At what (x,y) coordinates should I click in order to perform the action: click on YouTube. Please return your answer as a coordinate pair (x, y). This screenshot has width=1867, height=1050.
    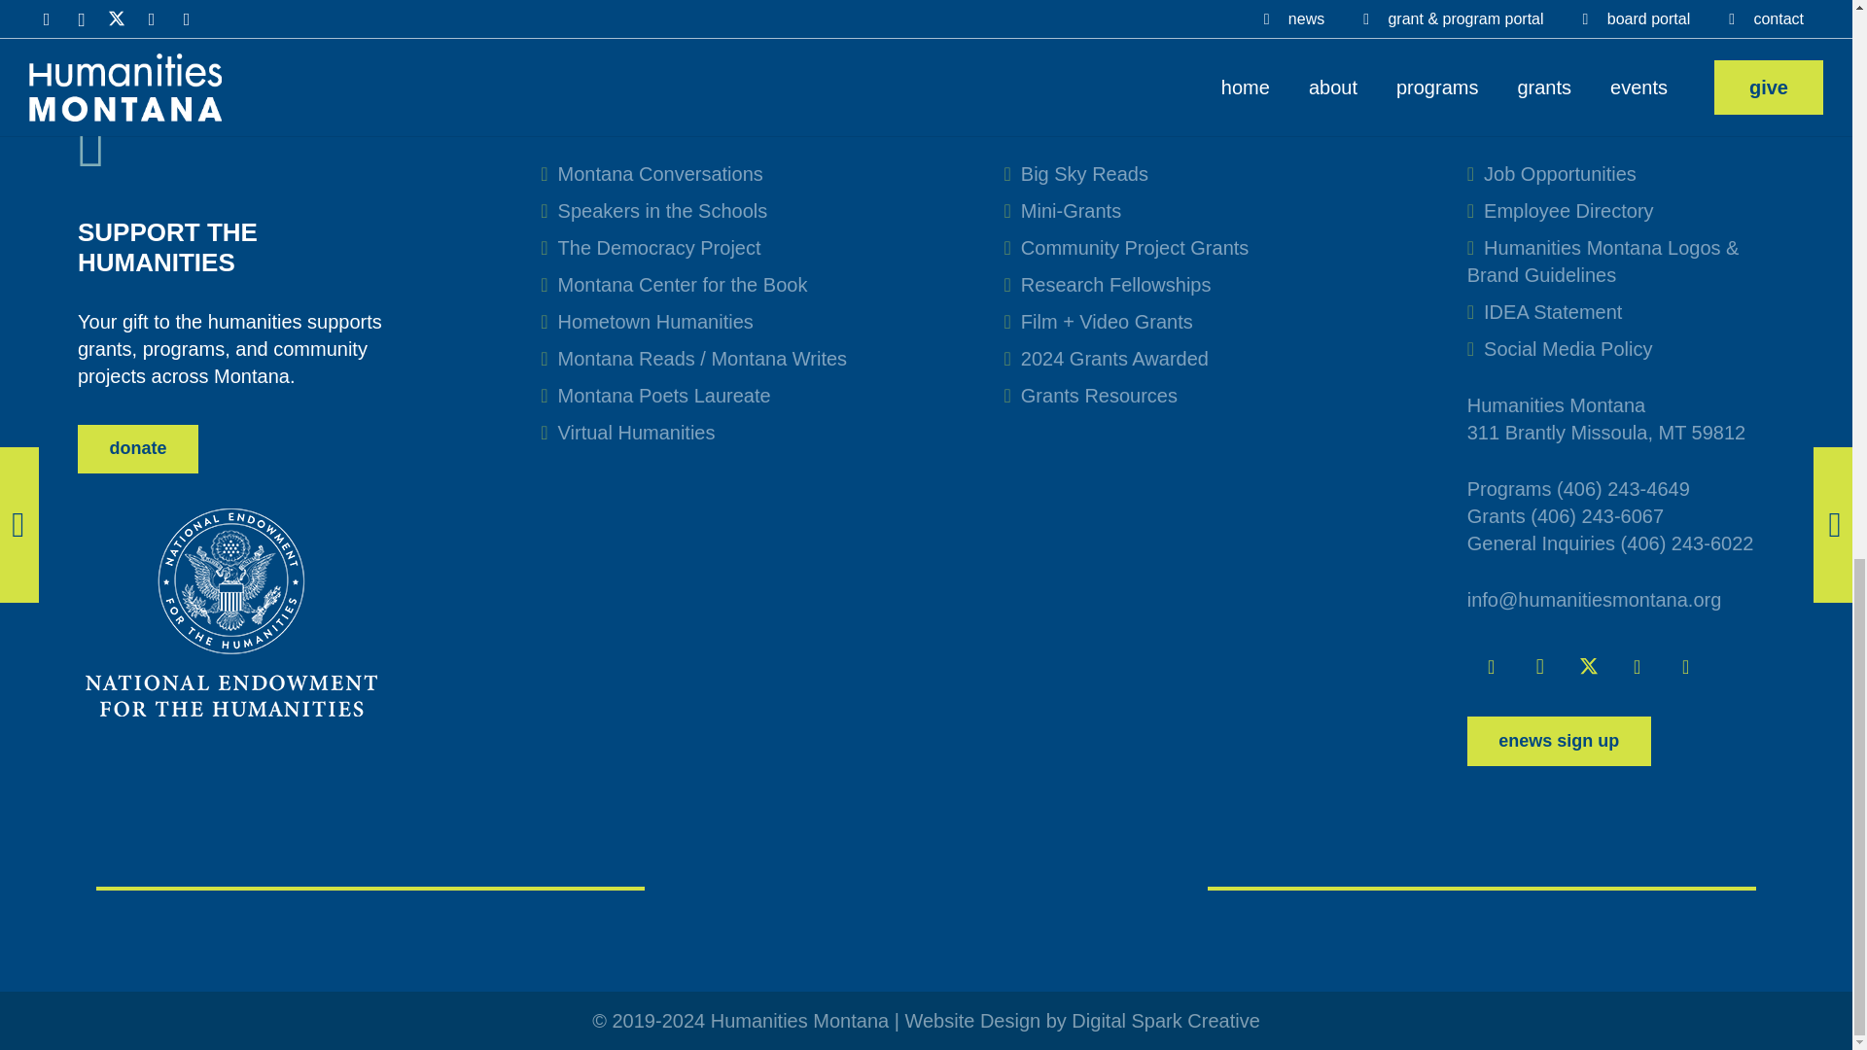
    Looking at the image, I should click on (1637, 666).